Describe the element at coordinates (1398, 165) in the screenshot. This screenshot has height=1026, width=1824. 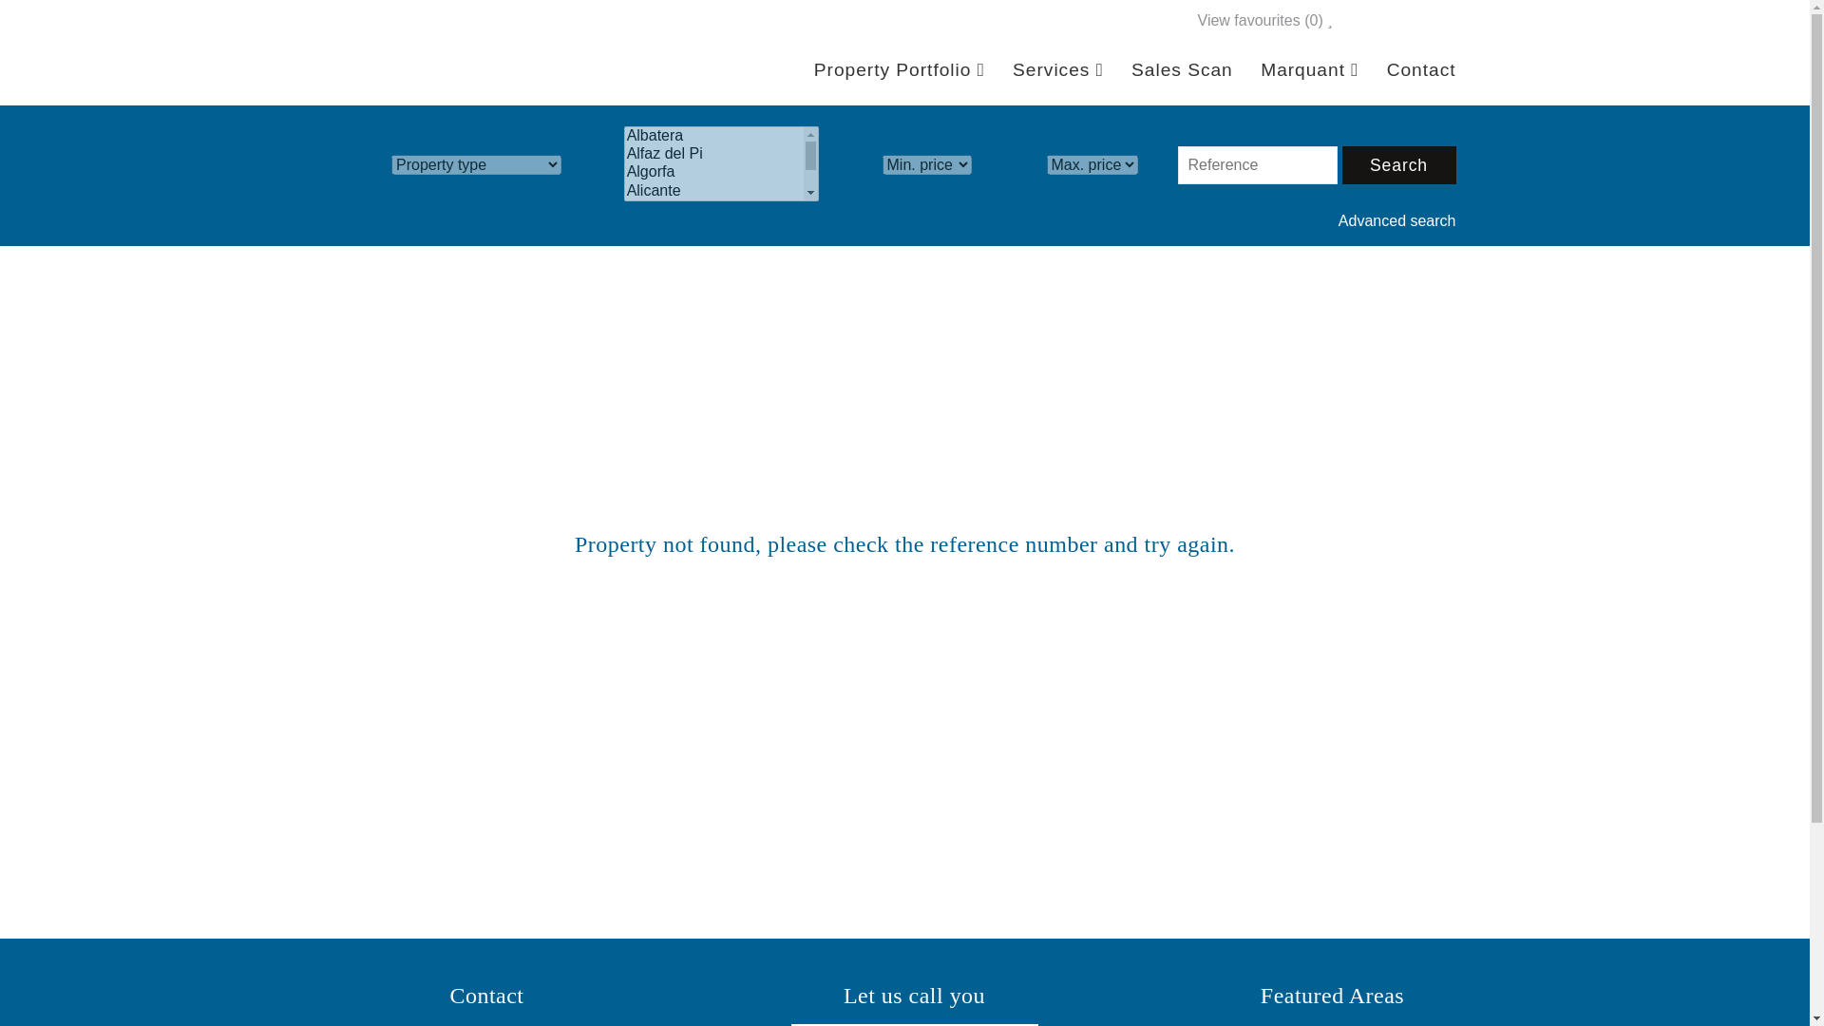
I see `Search` at that location.